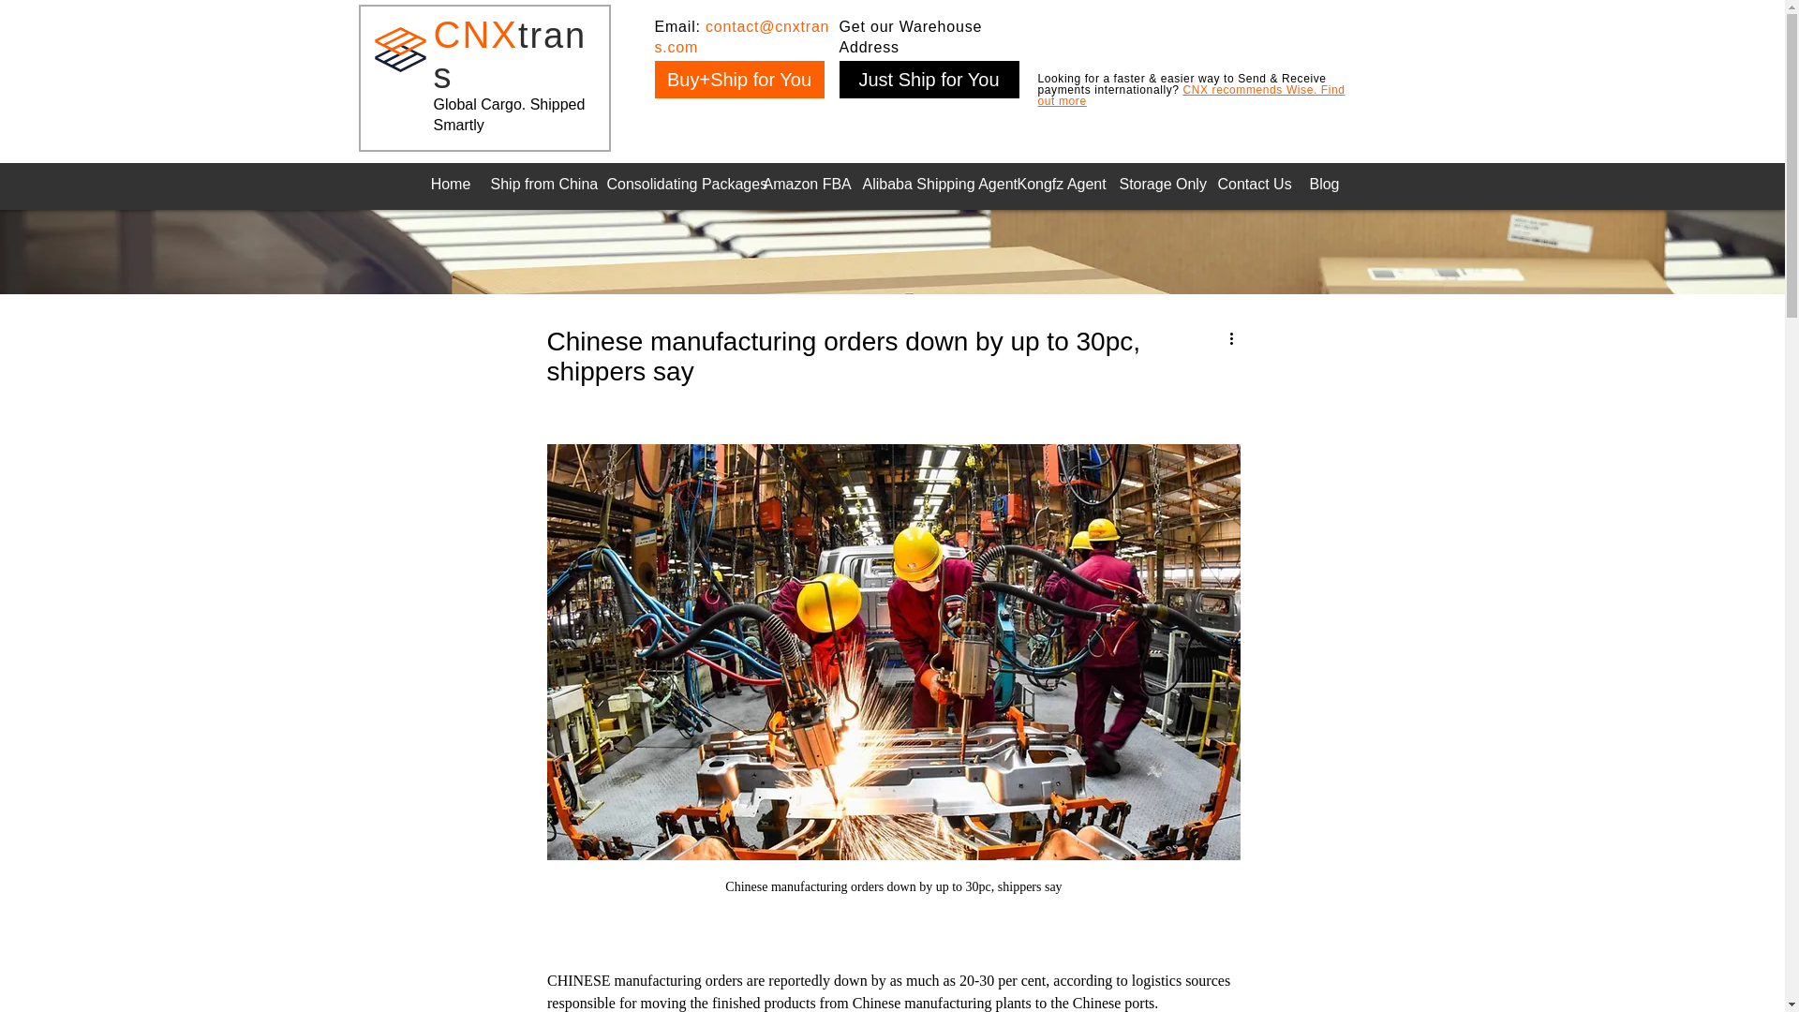 The image size is (1799, 1012). Describe the element at coordinates (675, 184) in the screenshot. I see `Consolidating Packages` at that location.